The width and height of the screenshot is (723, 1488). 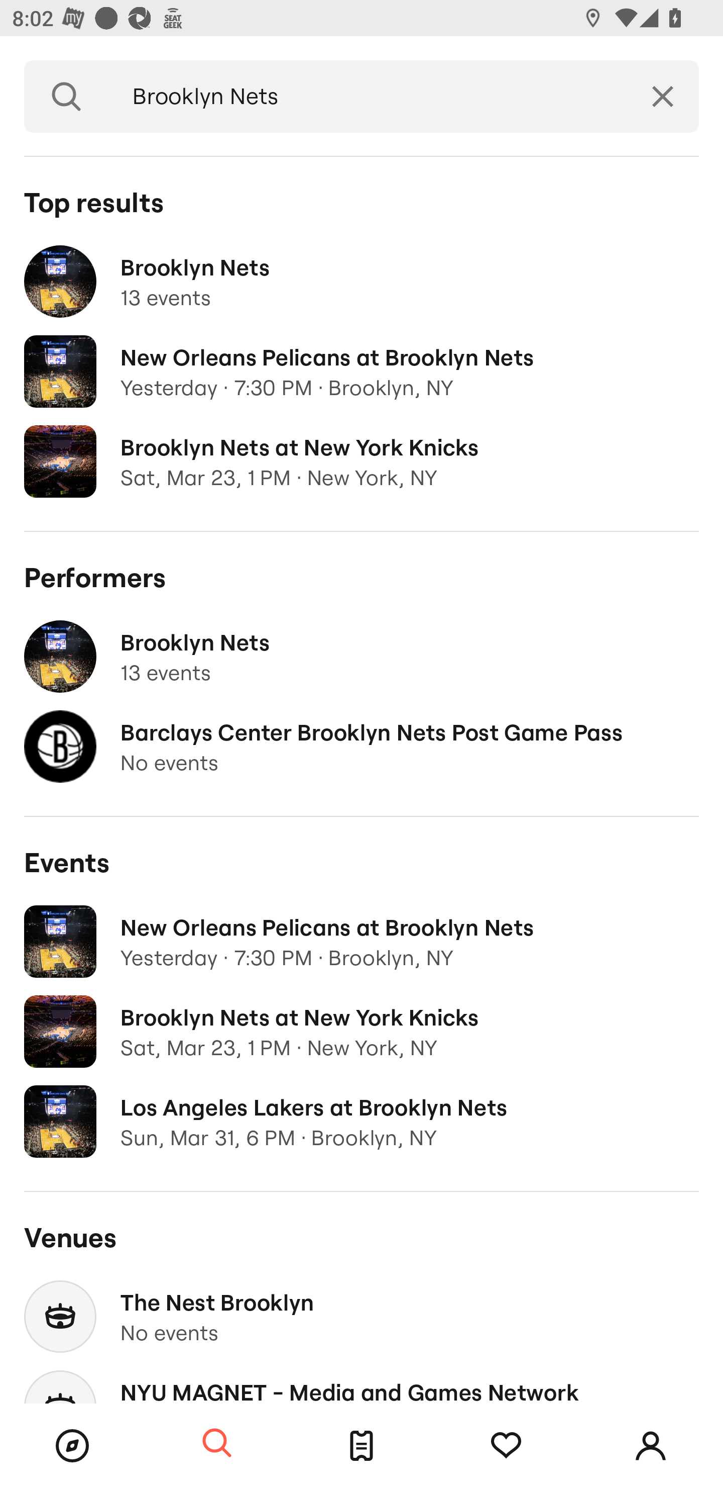 What do you see at coordinates (361, 657) in the screenshot?
I see `Brooklyn Nets 13 events` at bounding box center [361, 657].